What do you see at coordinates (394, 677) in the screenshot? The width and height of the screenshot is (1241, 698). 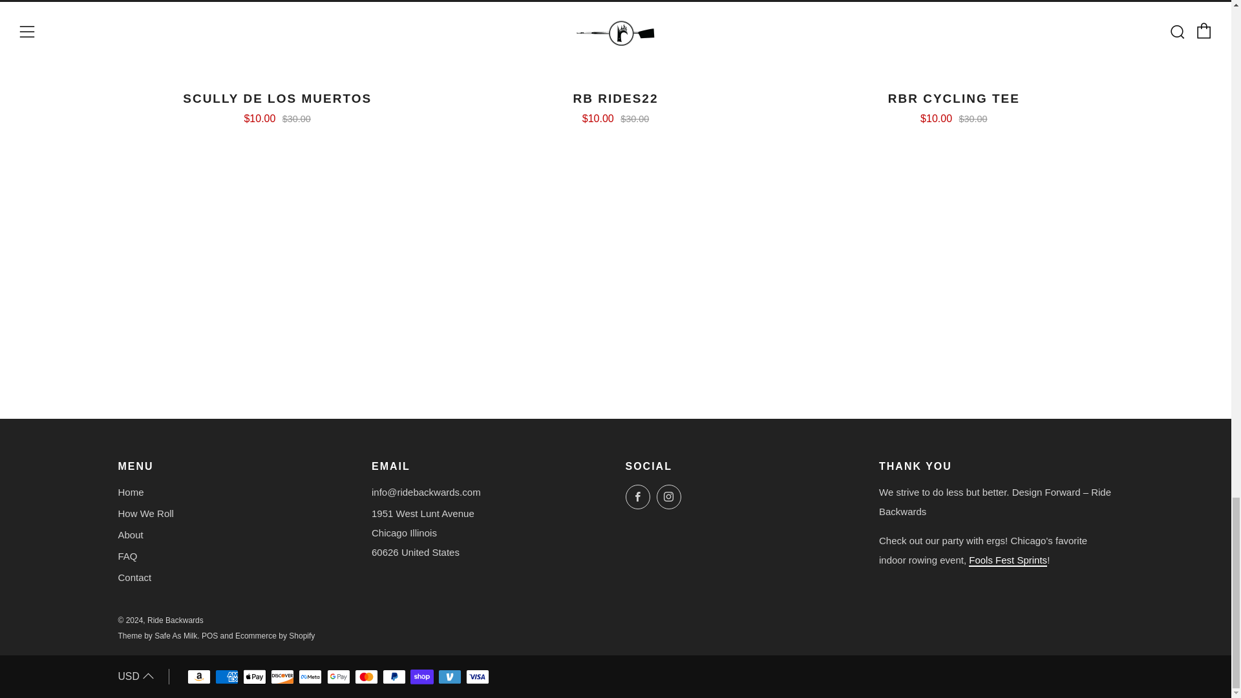 I see `PayPal` at bounding box center [394, 677].